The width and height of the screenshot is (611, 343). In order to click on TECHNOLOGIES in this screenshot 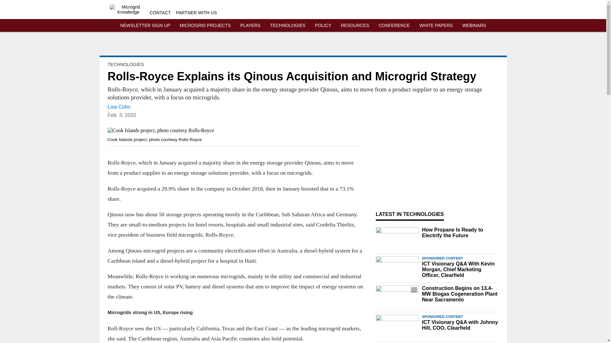, I will do `click(125, 64)`.